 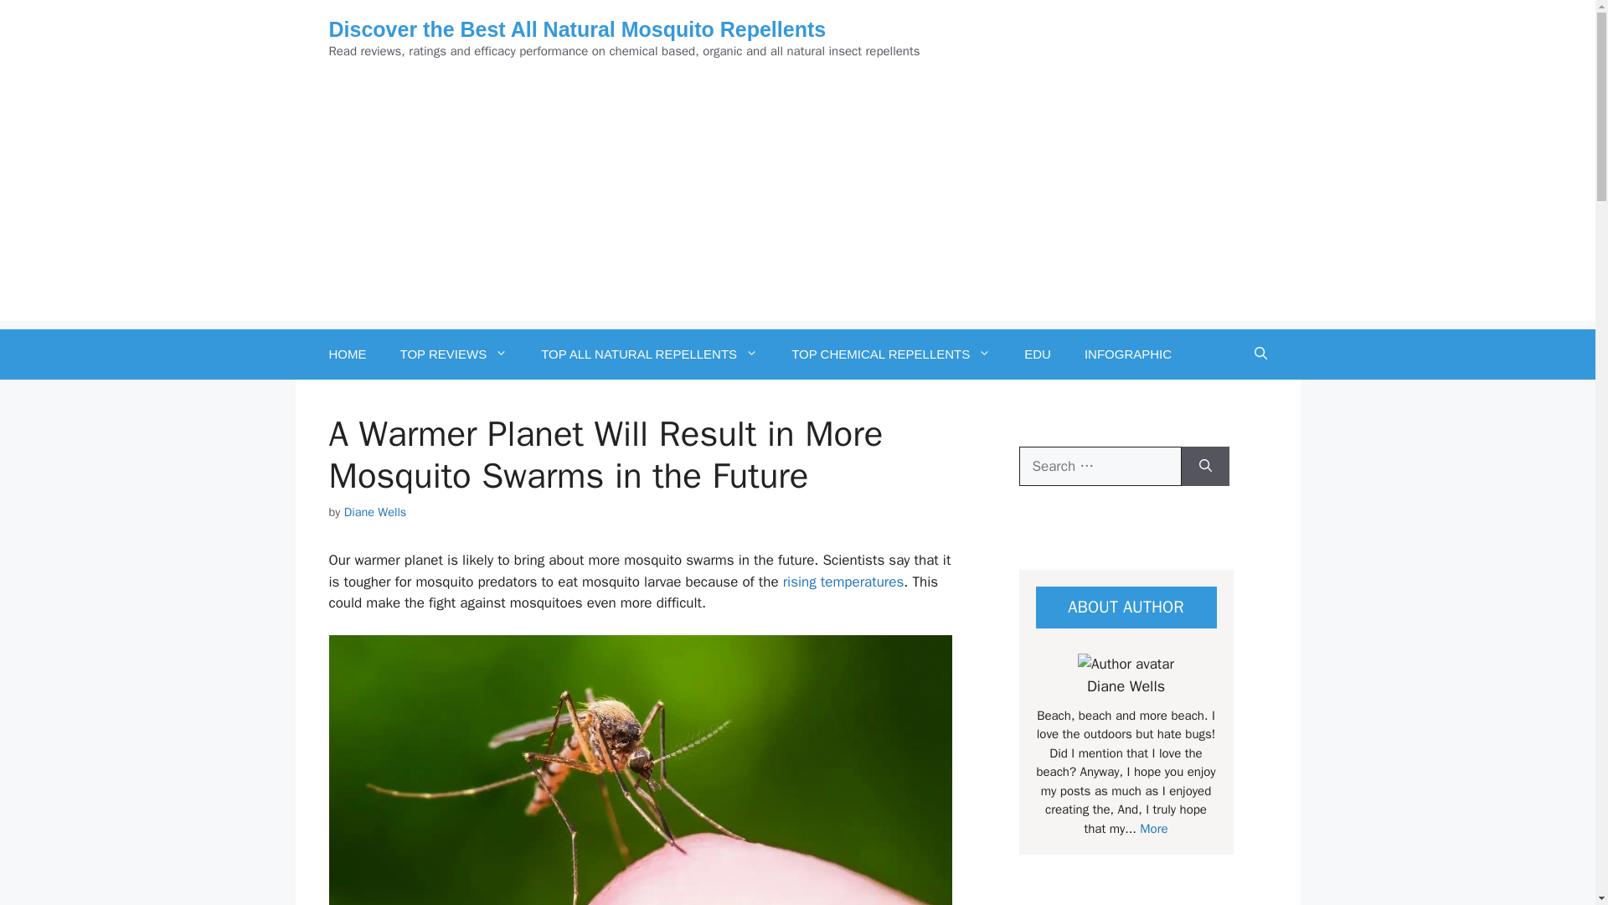 I want to click on View all posts by Diane Wells, so click(x=375, y=511).